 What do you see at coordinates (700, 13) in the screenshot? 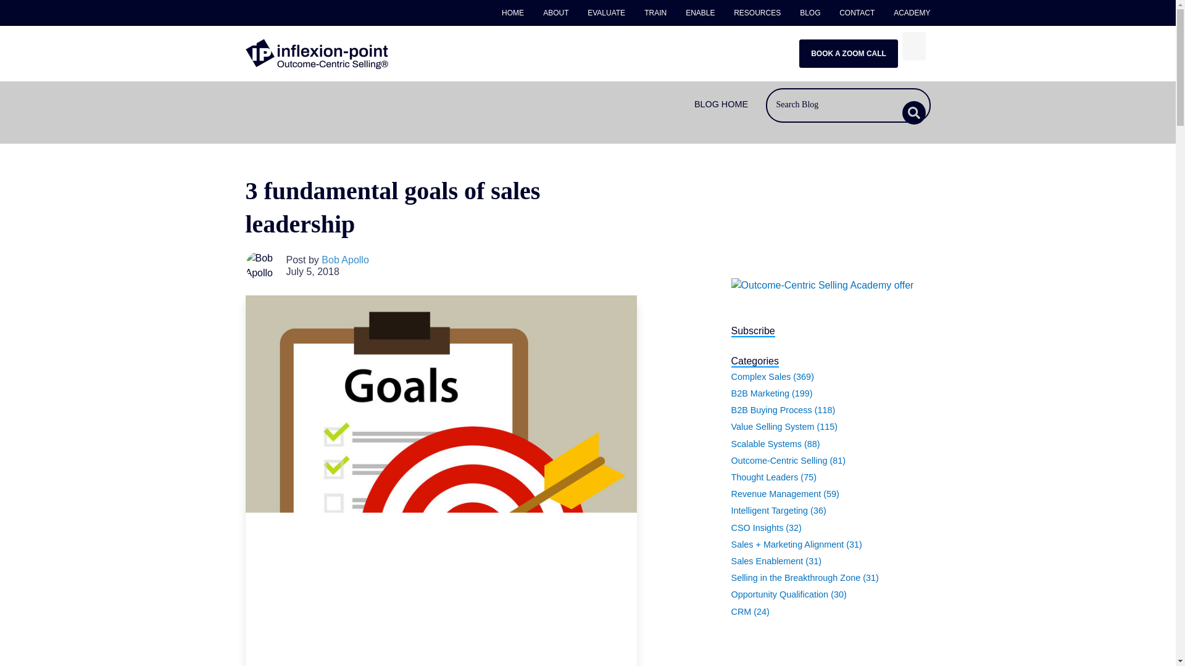
I see `ENABLE` at bounding box center [700, 13].